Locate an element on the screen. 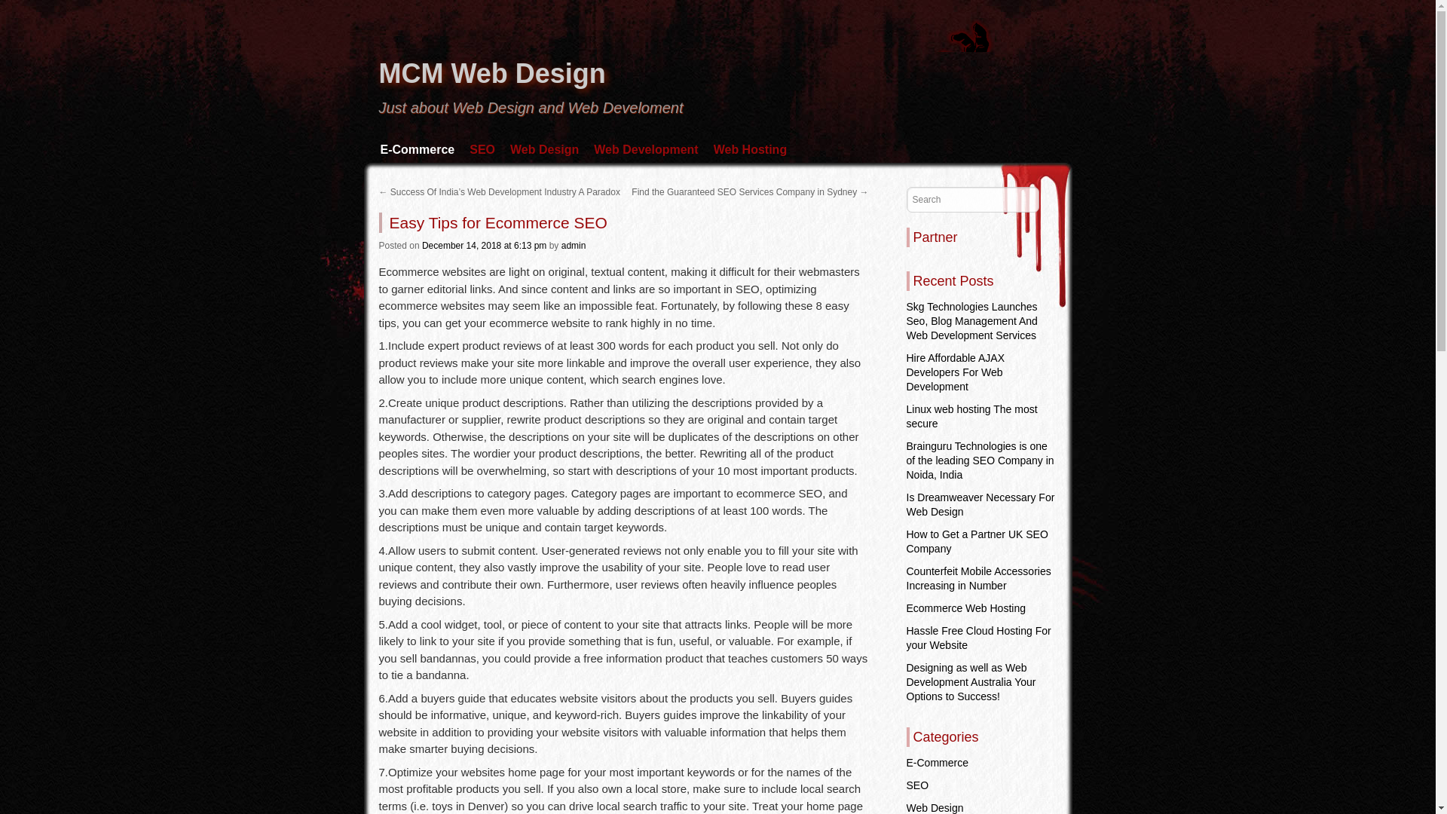 This screenshot has height=814, width=1447. Ecommerce Web Hosting is located at coordinates (965, 608).